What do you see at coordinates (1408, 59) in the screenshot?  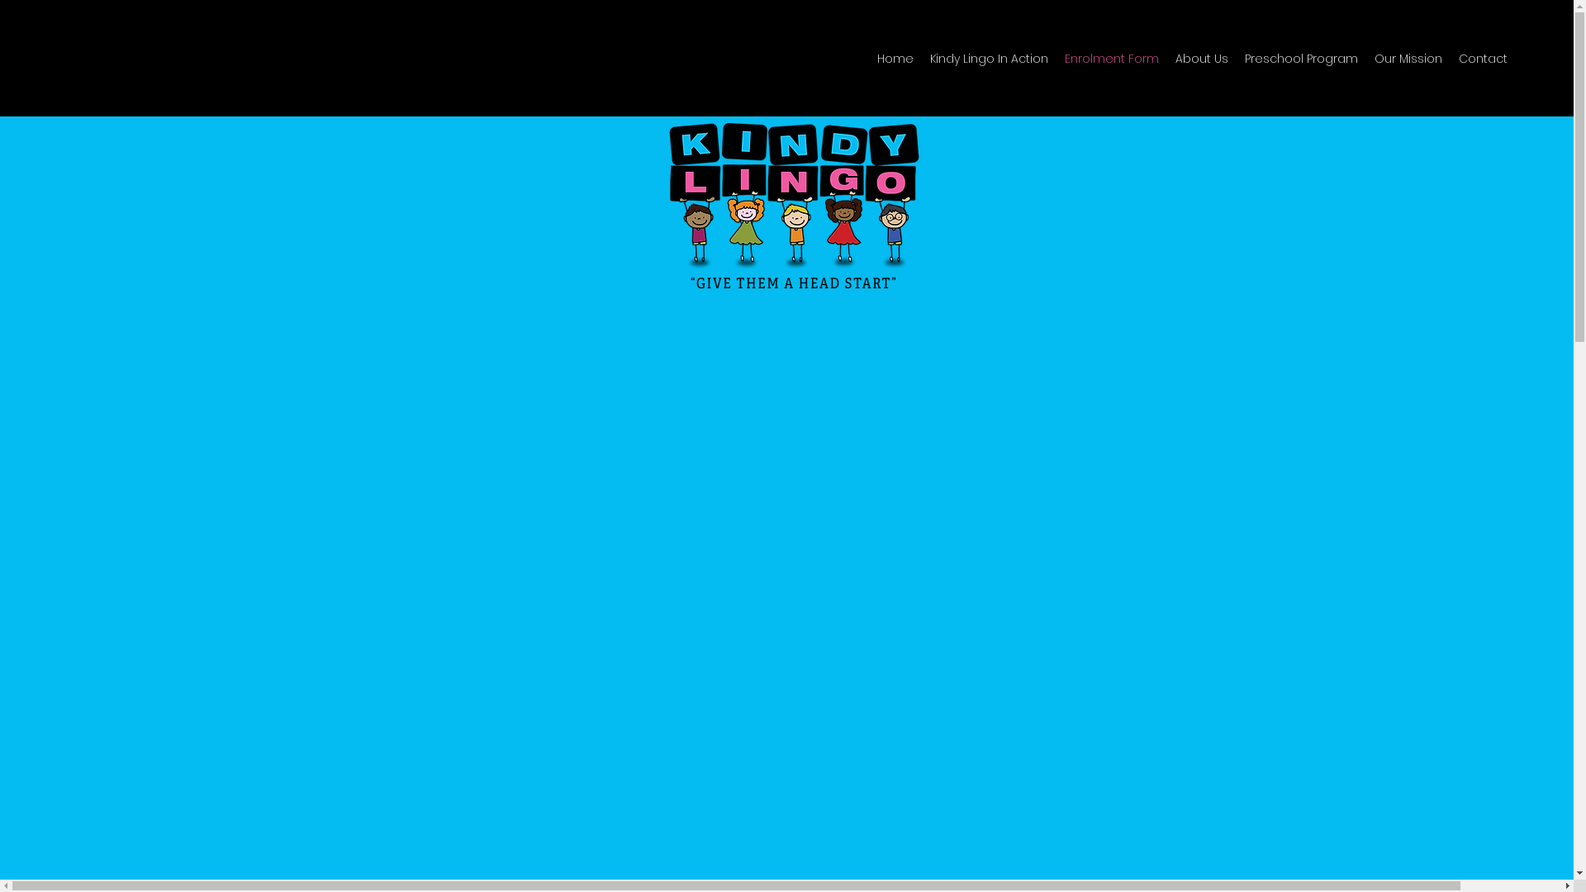 I see `Our Mission` at bounding box center [1408, 59].